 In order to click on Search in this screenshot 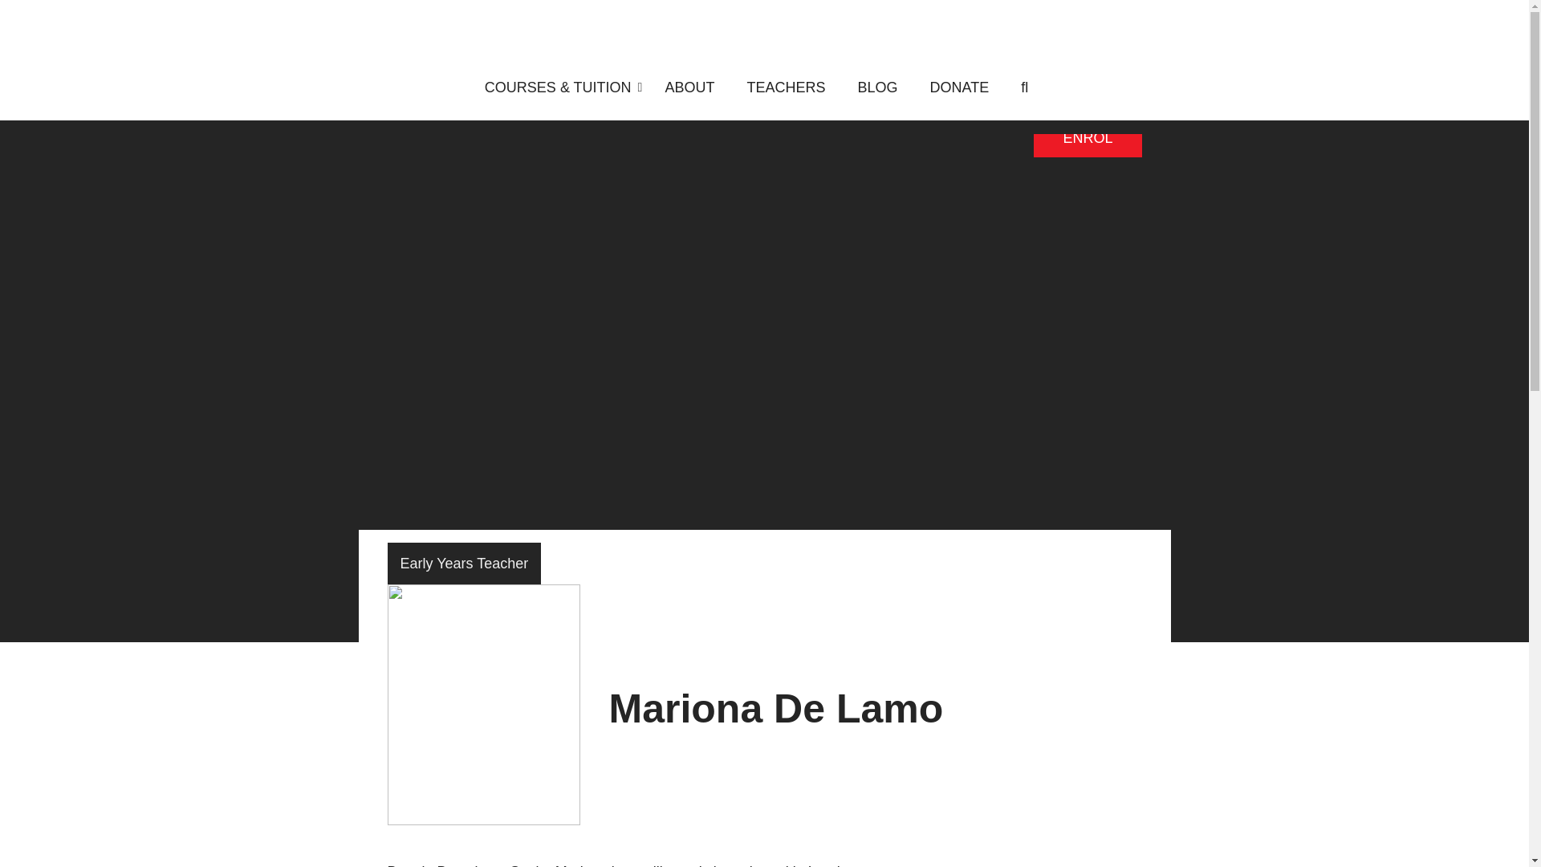, I will do `click(1086, 82)`.